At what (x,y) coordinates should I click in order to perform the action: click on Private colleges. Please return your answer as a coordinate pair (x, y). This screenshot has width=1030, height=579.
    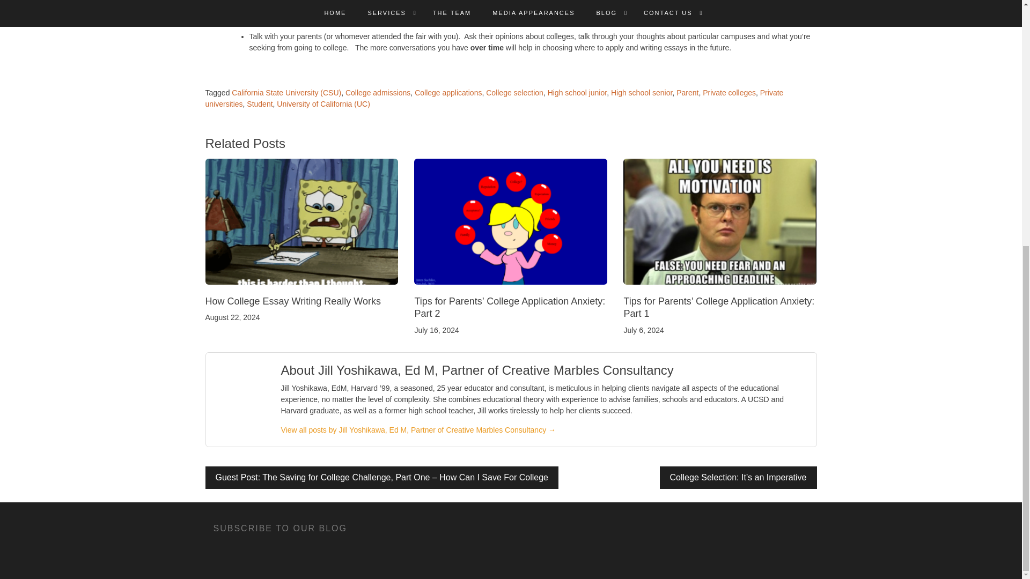
    Looking at the image, I should click on (729, 93).